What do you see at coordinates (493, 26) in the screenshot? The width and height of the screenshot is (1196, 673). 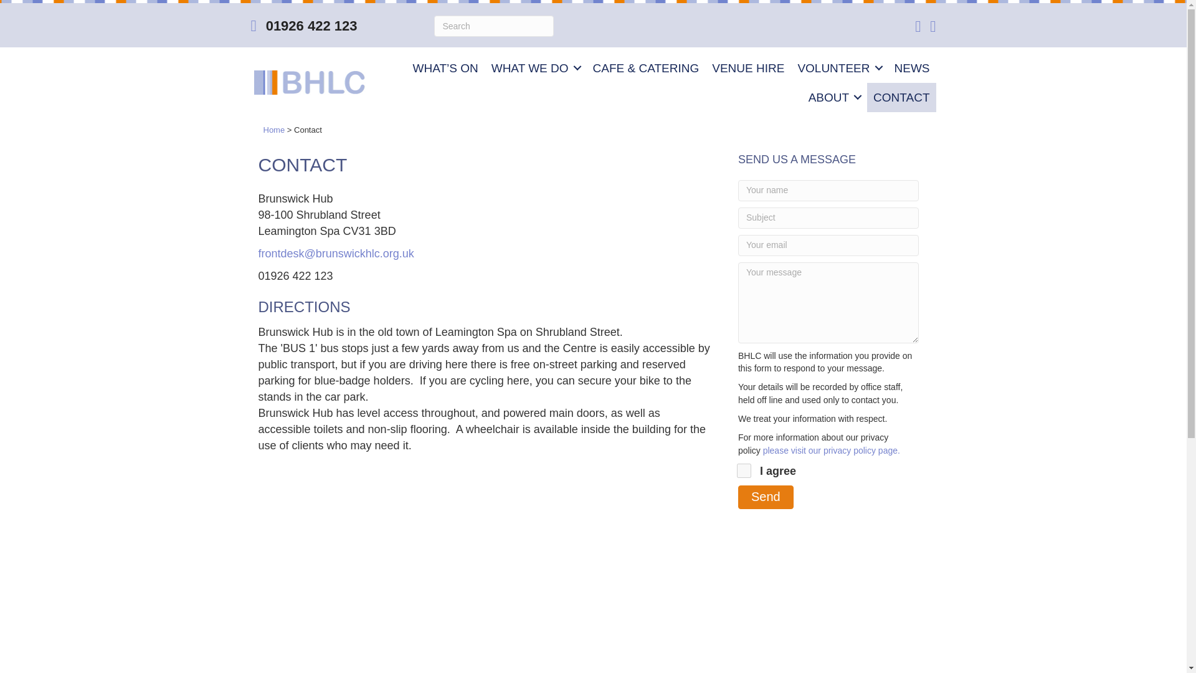 I see `Type and press Enter to search.` at bounding box center [493, 26].